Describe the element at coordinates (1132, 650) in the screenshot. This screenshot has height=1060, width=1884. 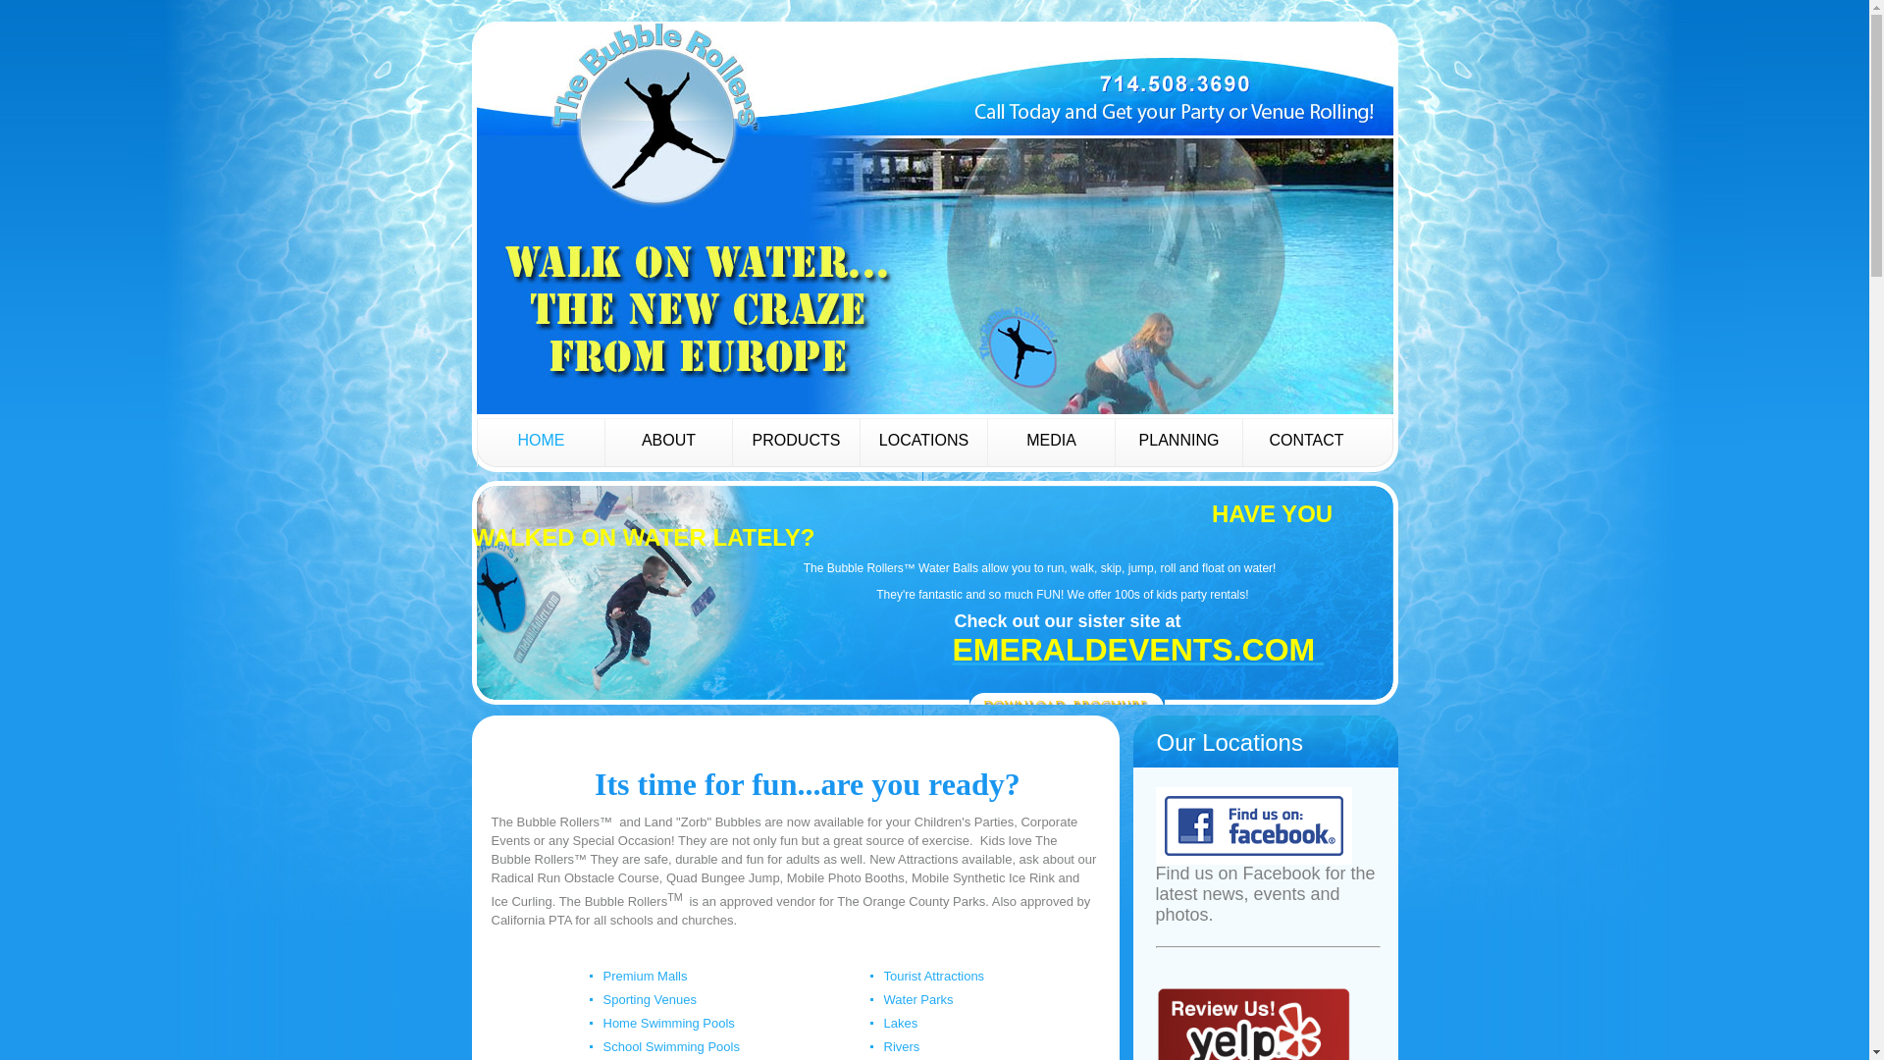
I see `EMERALDEVENTS.COM` at that location.